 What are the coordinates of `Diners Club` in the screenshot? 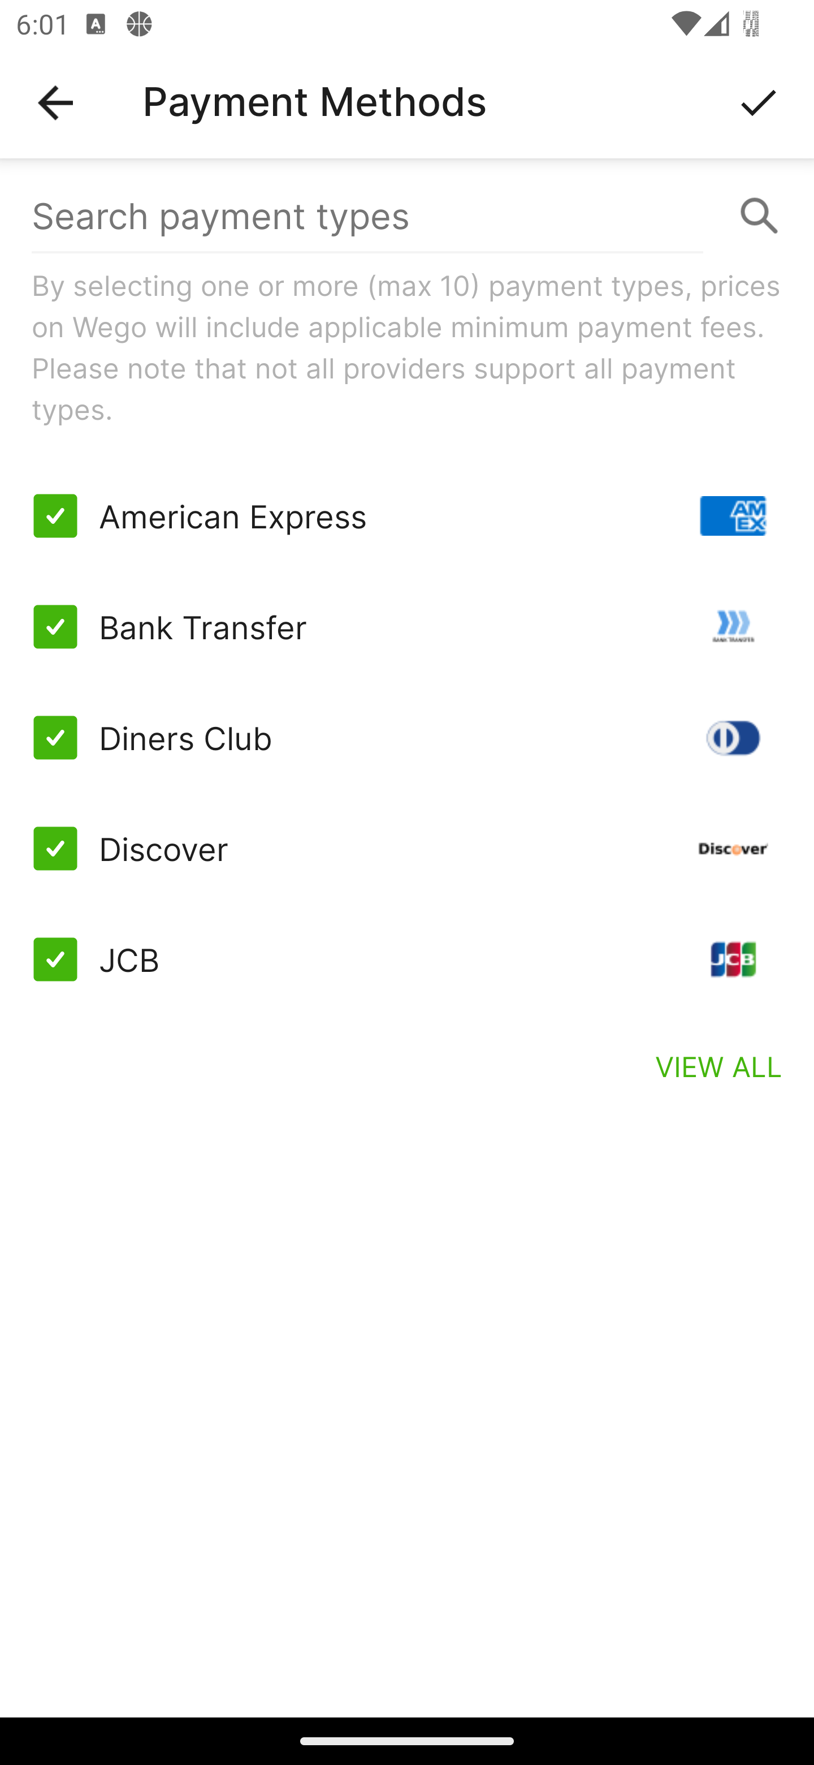 It's located at (407, 738).